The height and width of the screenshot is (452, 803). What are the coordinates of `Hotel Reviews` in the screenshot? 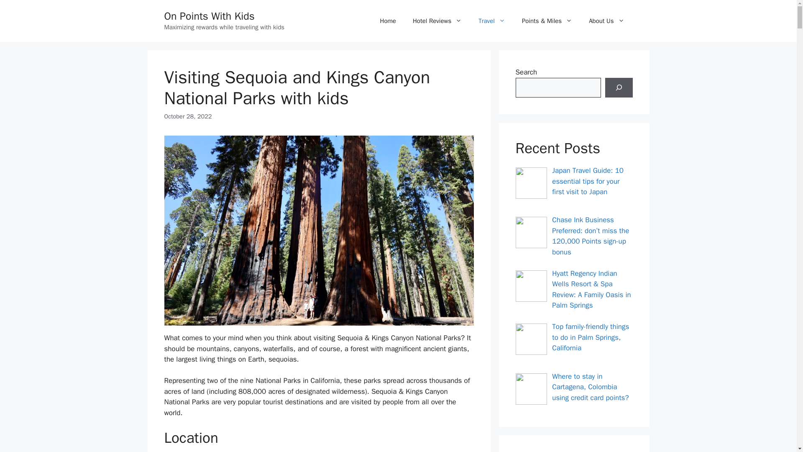 It's located at (437, 21).